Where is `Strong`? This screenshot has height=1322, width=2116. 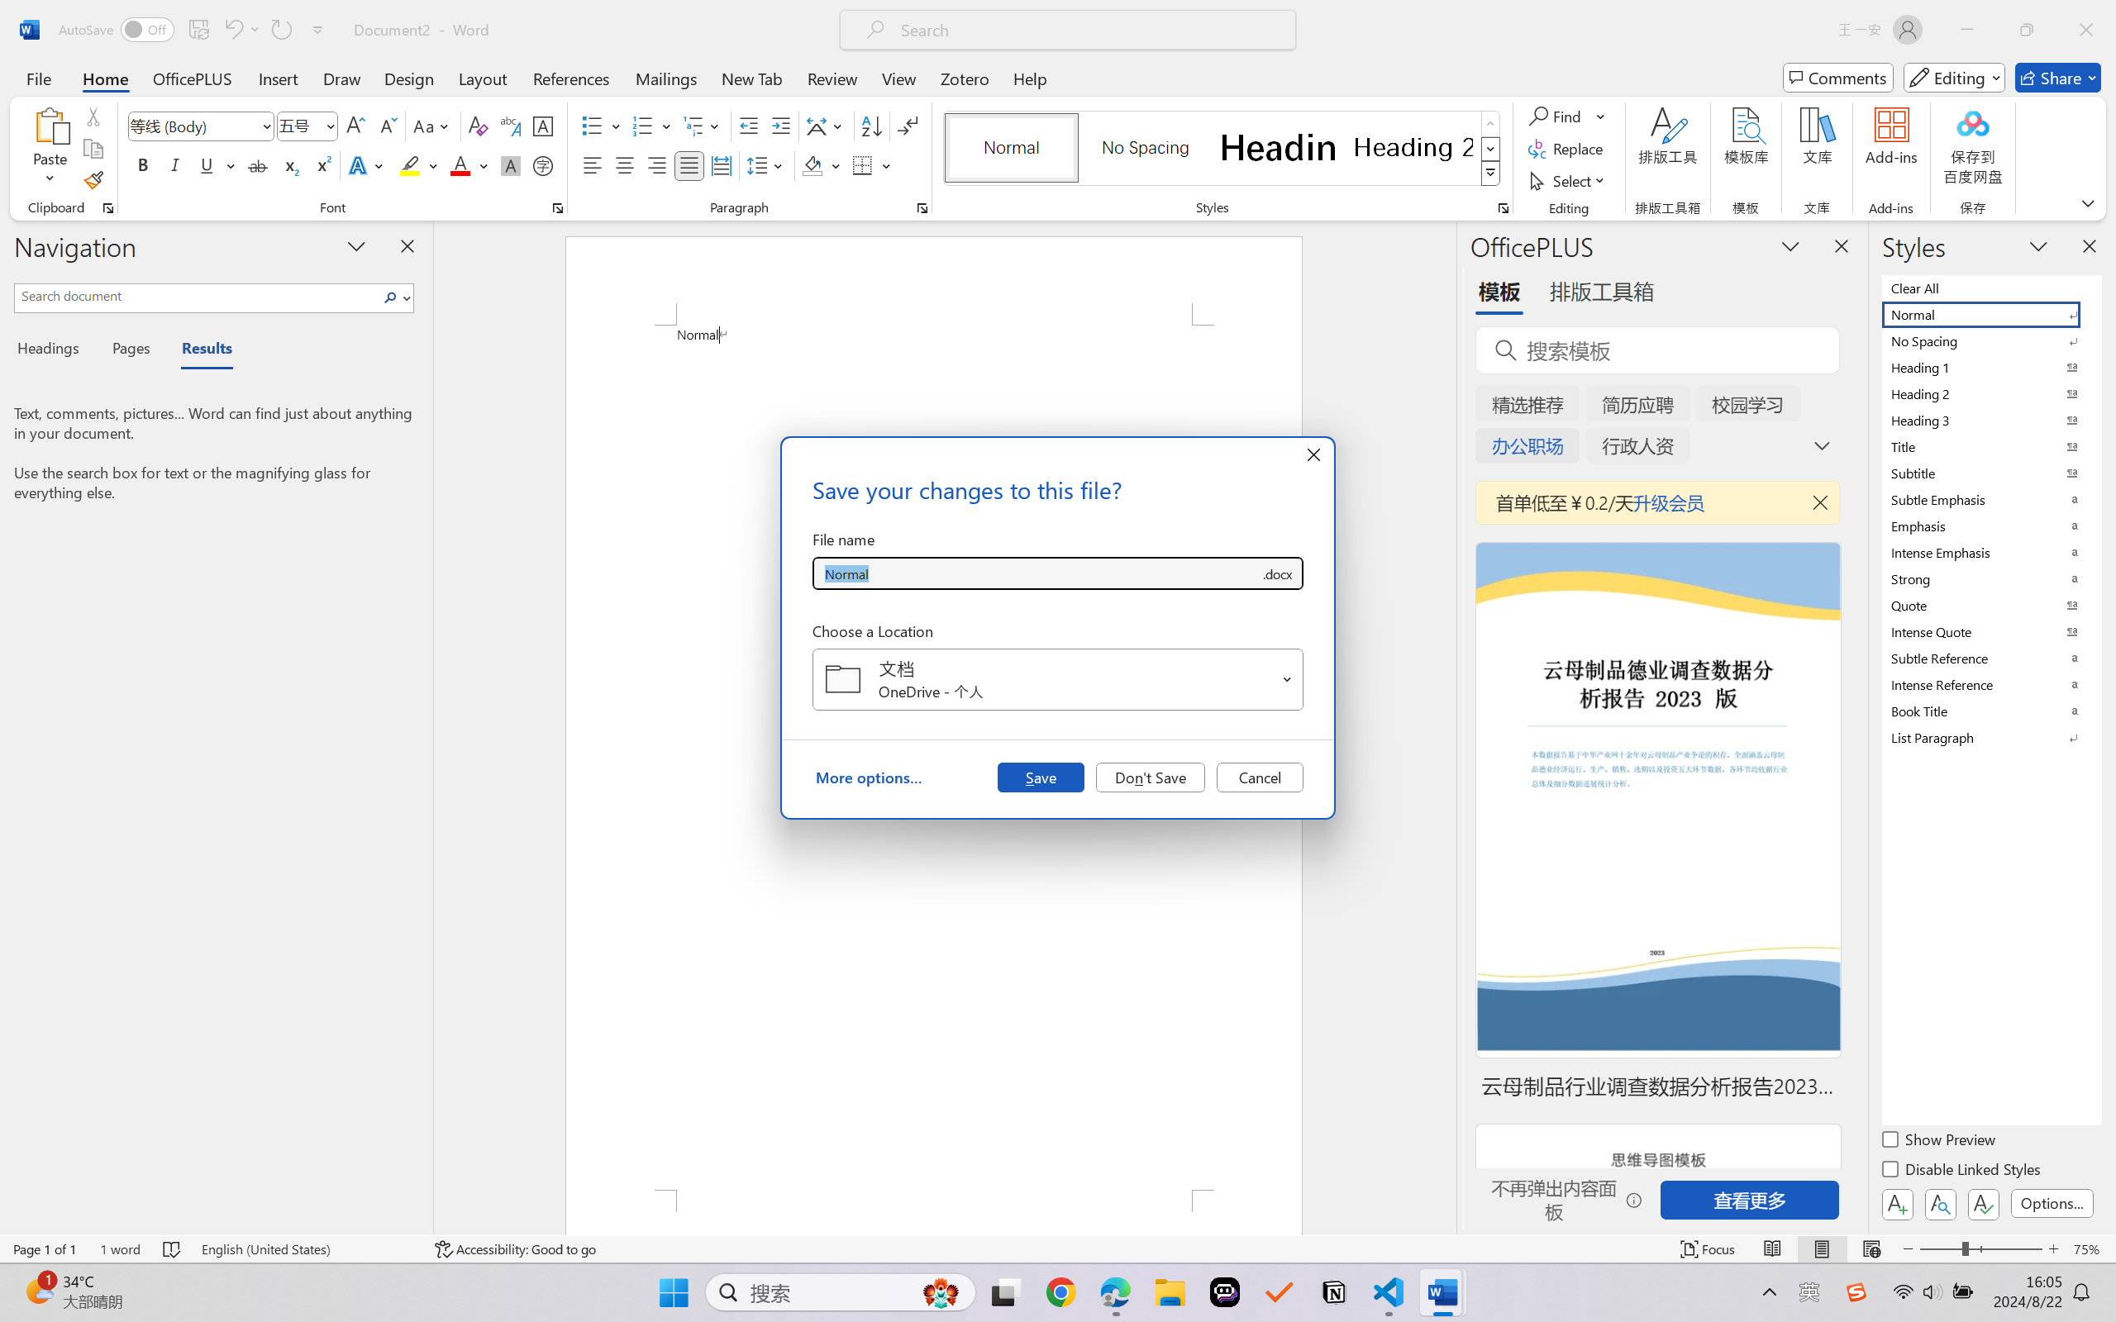
Strong is located at coordinates (1990, 578).